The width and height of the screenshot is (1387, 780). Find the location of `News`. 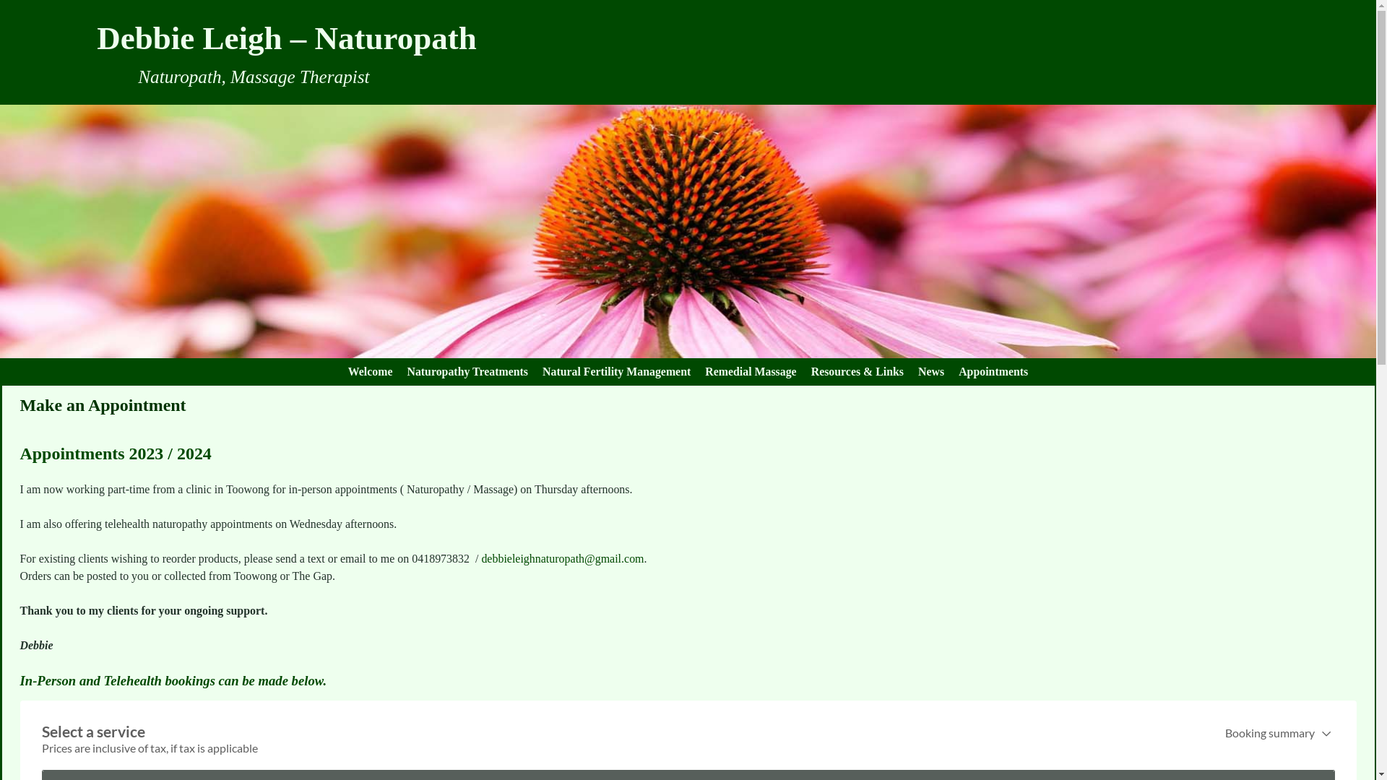

News is located at coordinates (931, 372).